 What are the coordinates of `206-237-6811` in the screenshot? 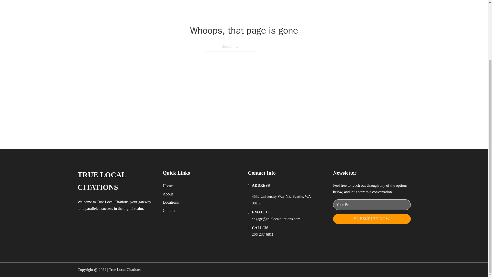 It's located at (263, 234).